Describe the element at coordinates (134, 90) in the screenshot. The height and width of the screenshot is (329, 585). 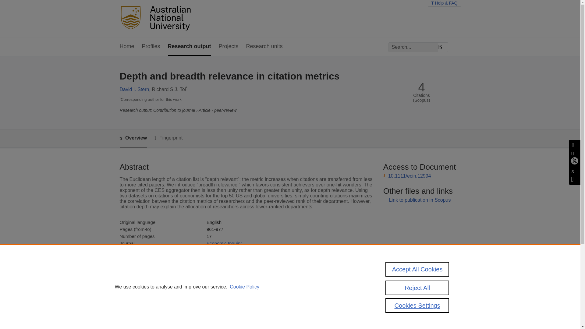
I see `David I. Stern` at that location.